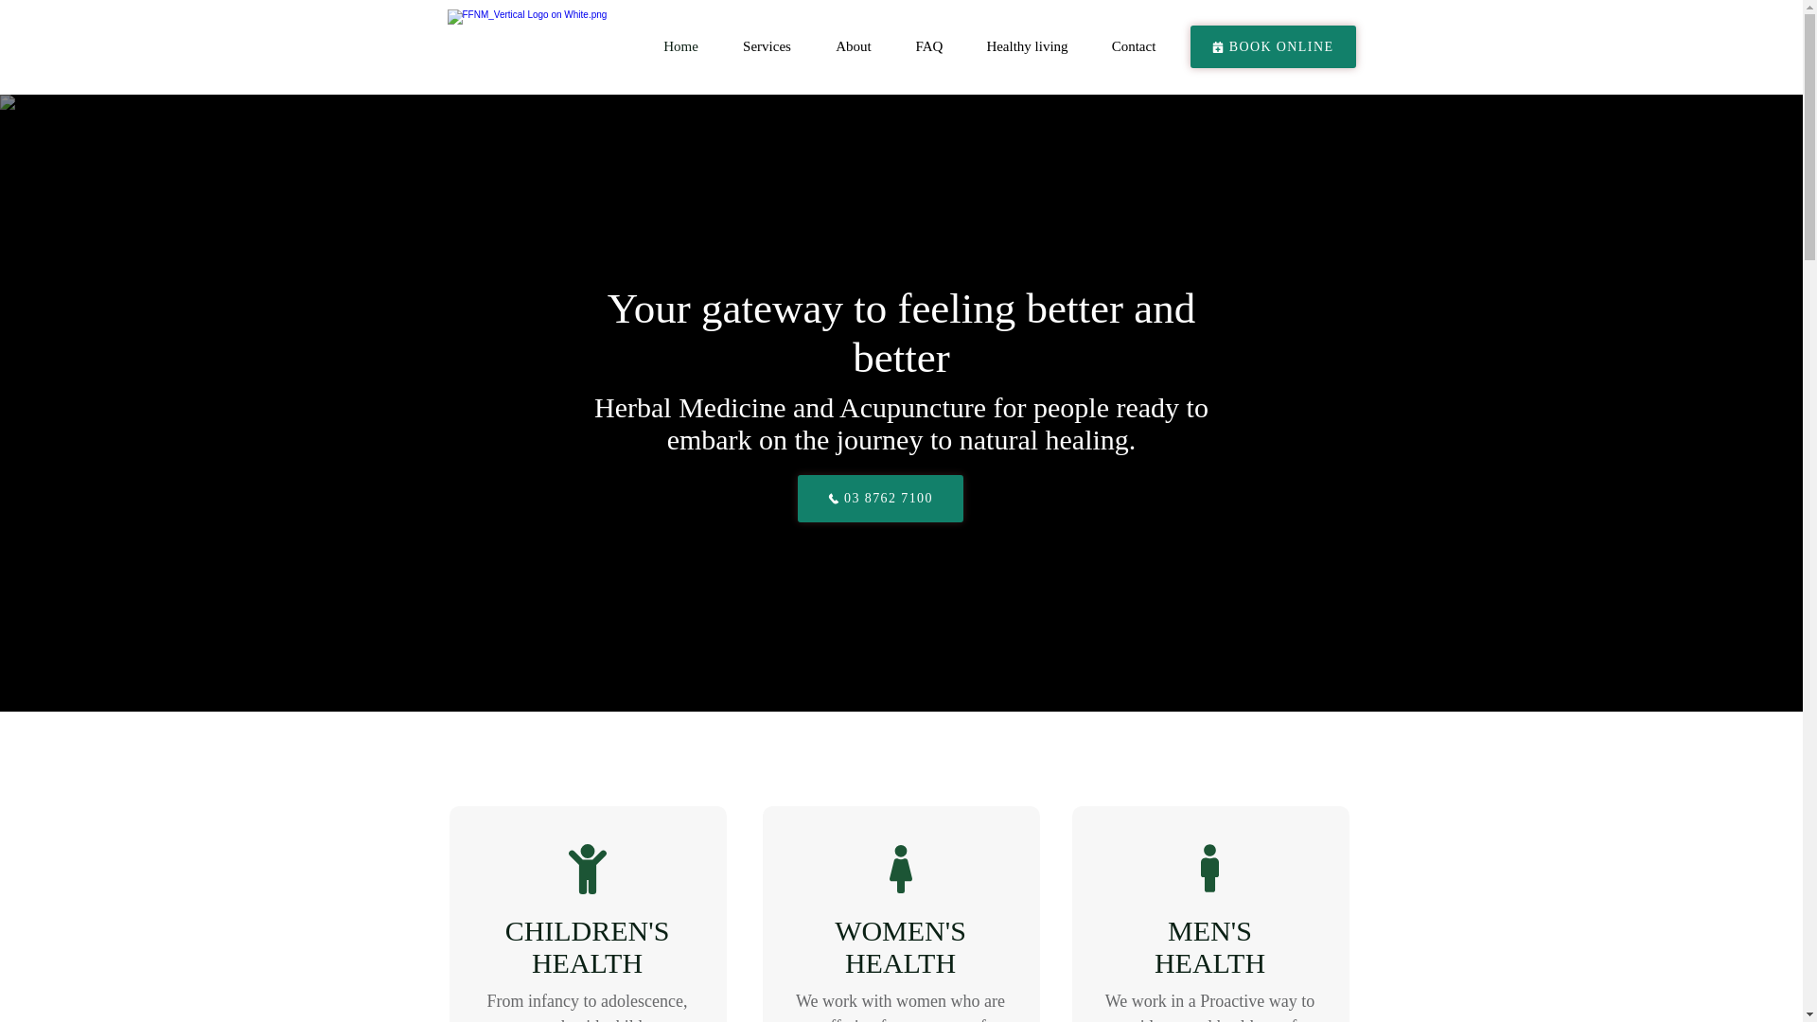  Describe the element at coordinates (1134, 47) in the screenshot. I see `Contact` at that location.